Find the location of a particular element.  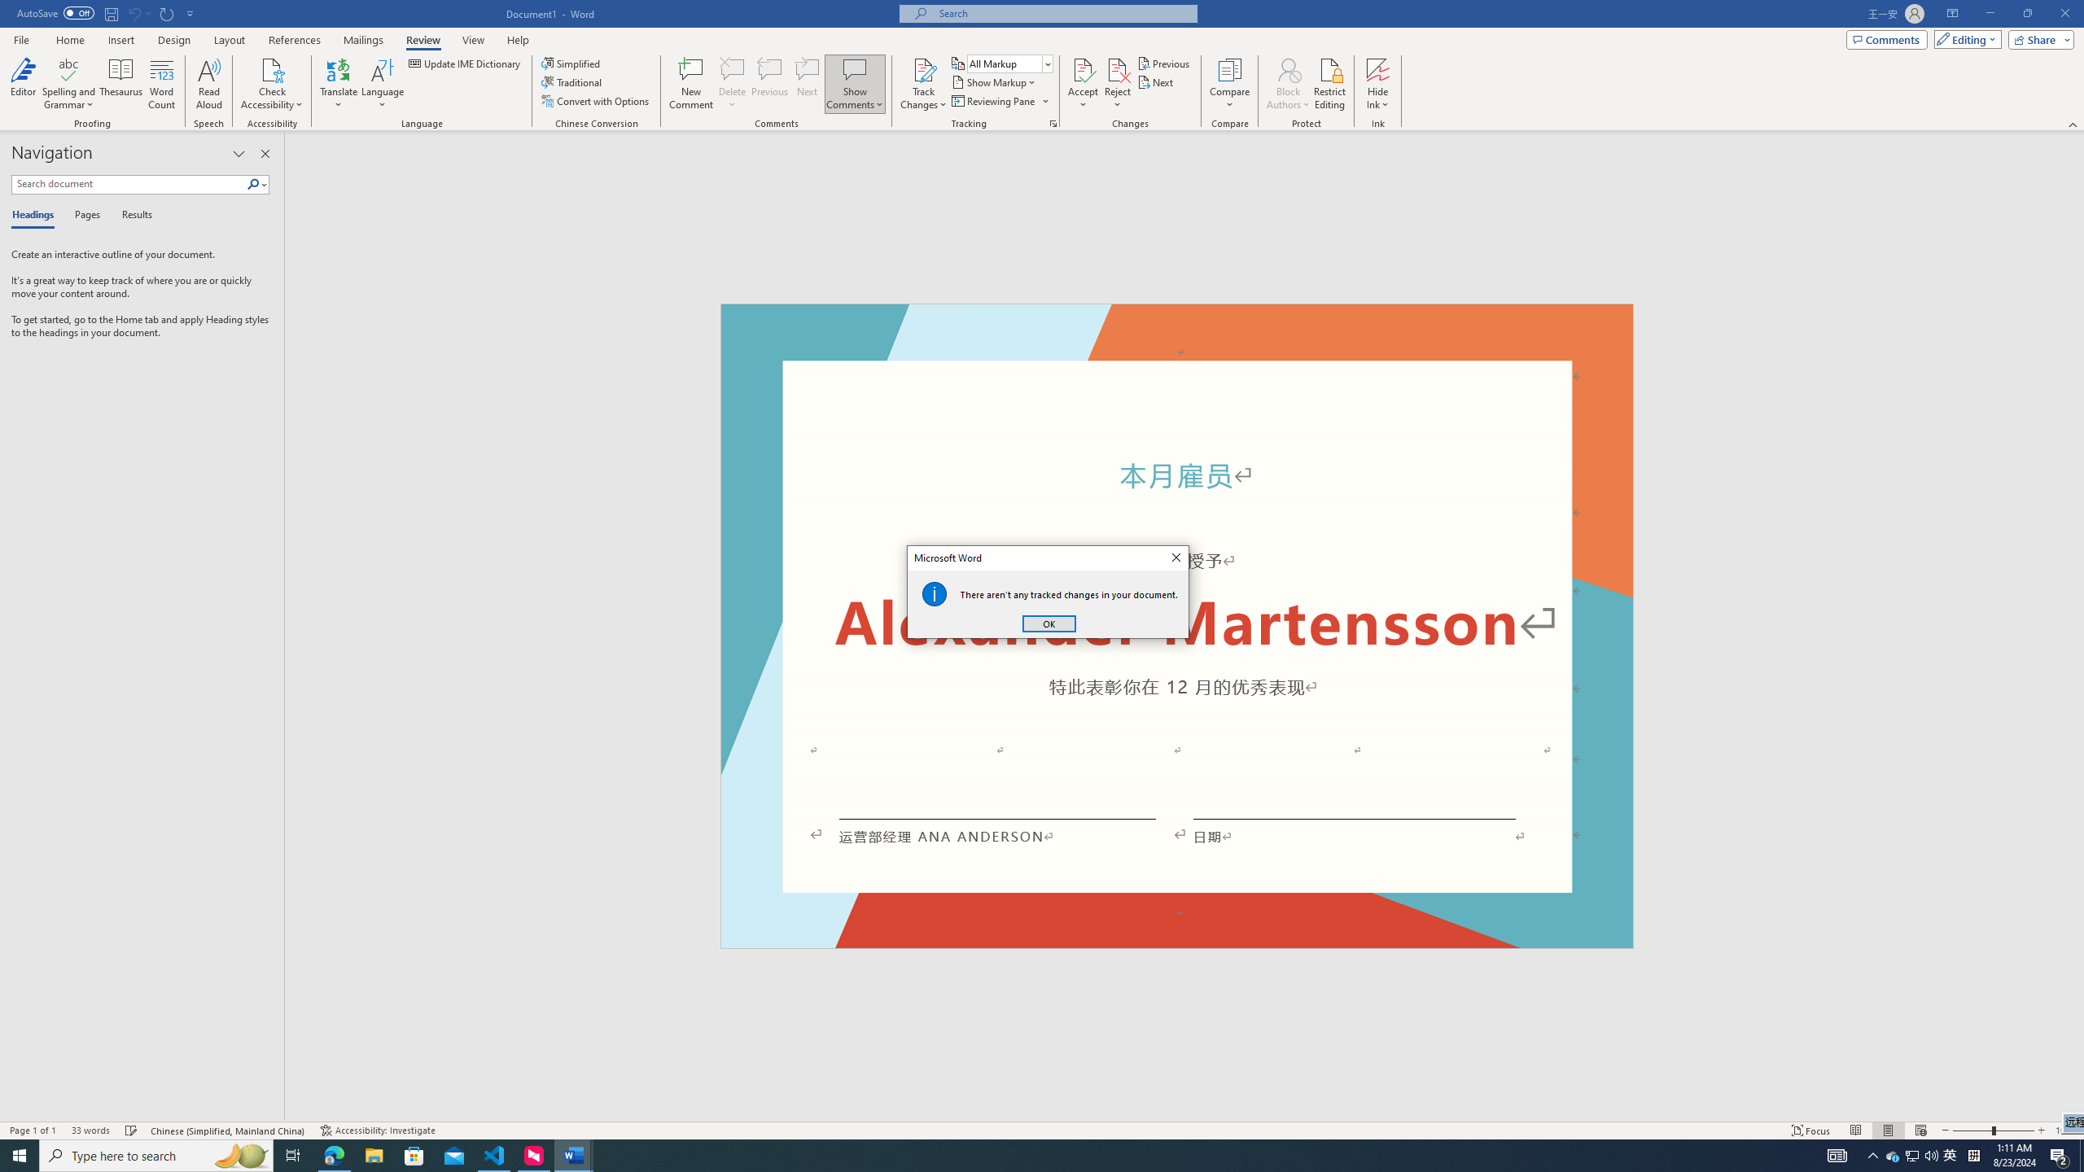

Update IME Dictionary... is located at coordinates (466, 63).